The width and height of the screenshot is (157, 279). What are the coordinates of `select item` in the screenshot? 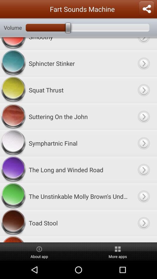 It's located at (144, 90).